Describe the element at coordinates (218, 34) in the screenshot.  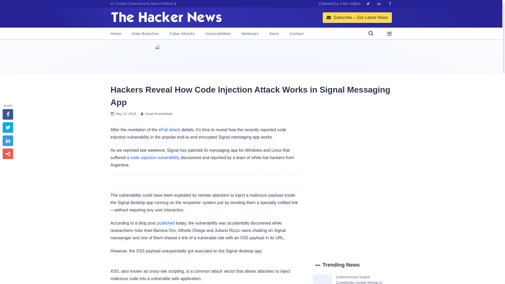
I see `Vulnerabilities` at that location.